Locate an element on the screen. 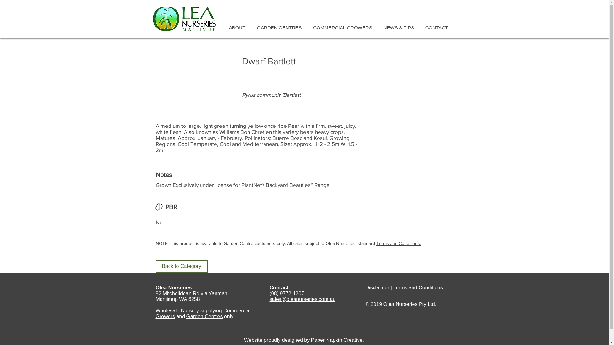  Disclaimer is located at coordinates (378, 287).